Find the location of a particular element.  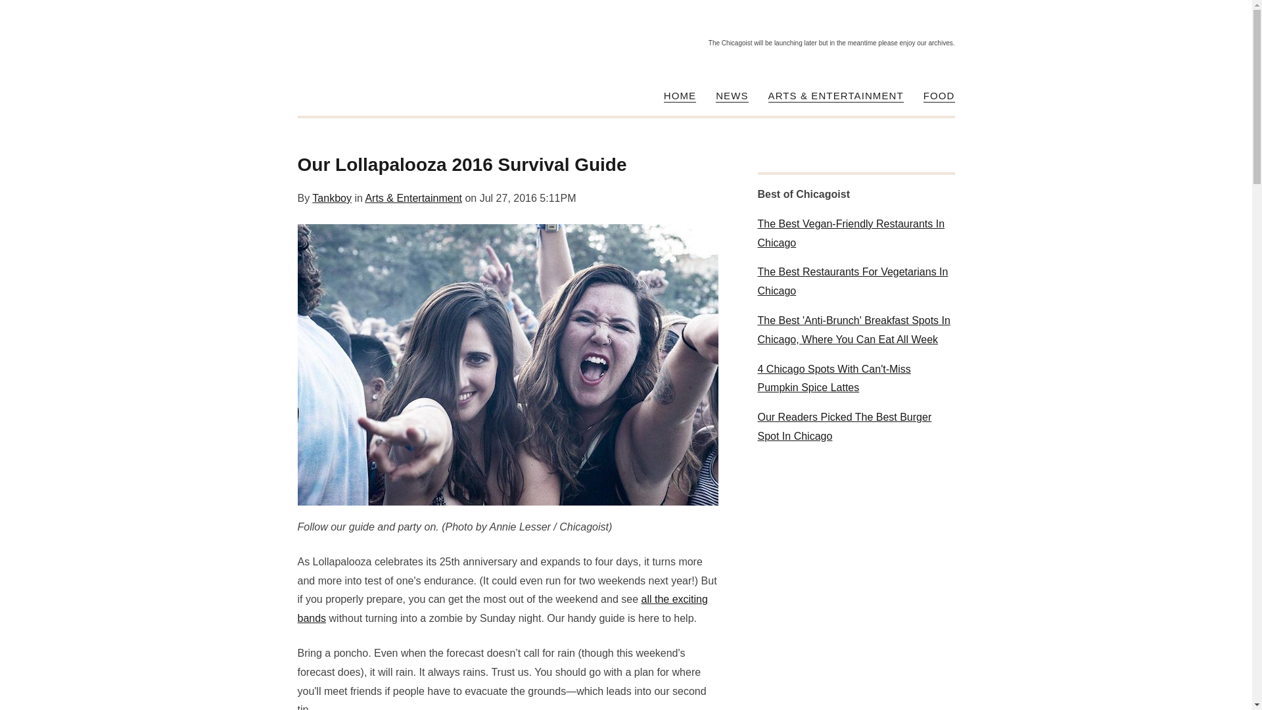

The Best Vegan-Friendly Restaurants In Chicago is located at coordinates (856, 234).